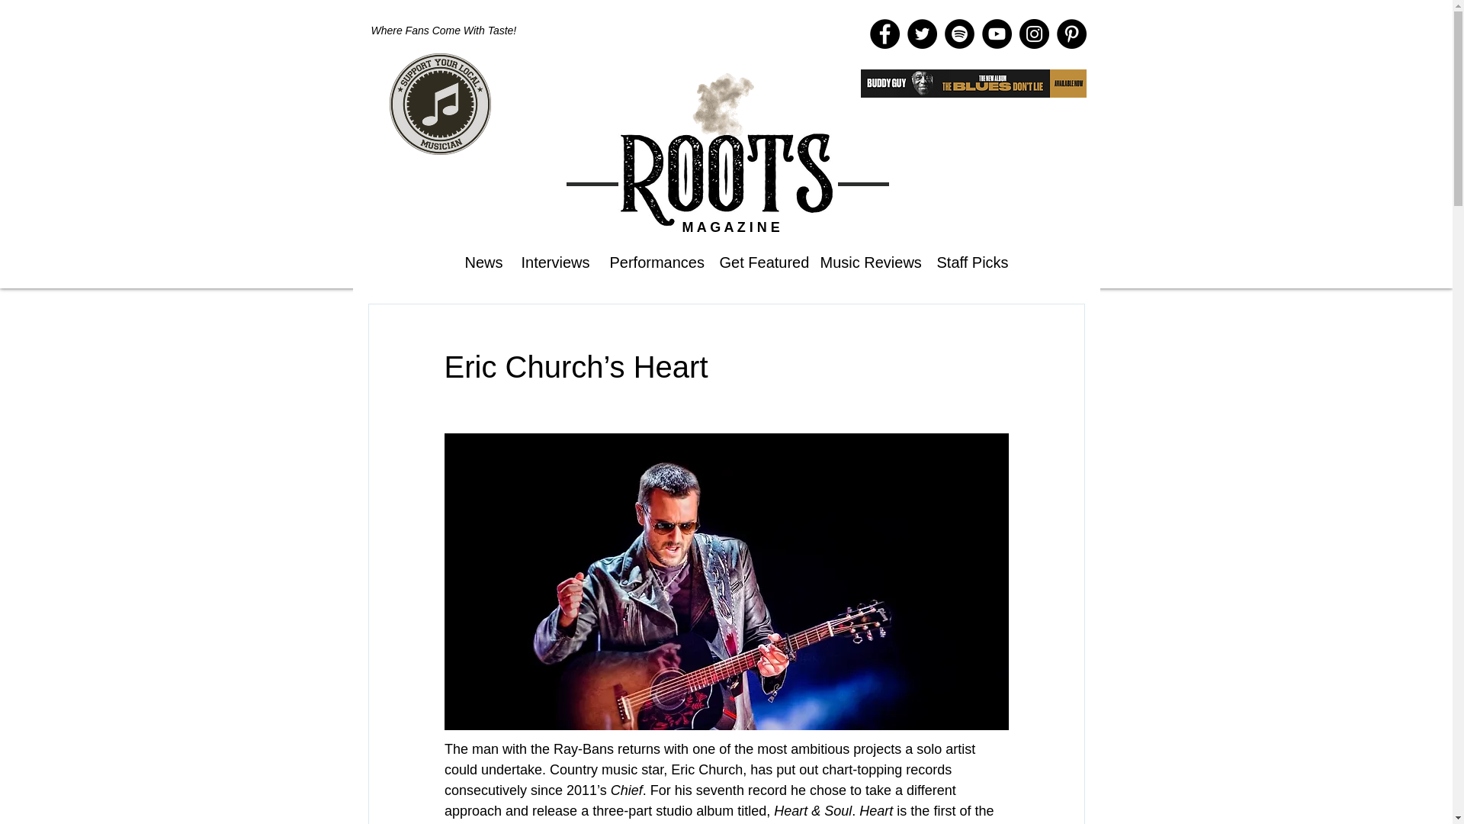 Image resolution: width=1464 pixels, height=824 pixels. I want to click on Staff Picks, so click(968, 261).